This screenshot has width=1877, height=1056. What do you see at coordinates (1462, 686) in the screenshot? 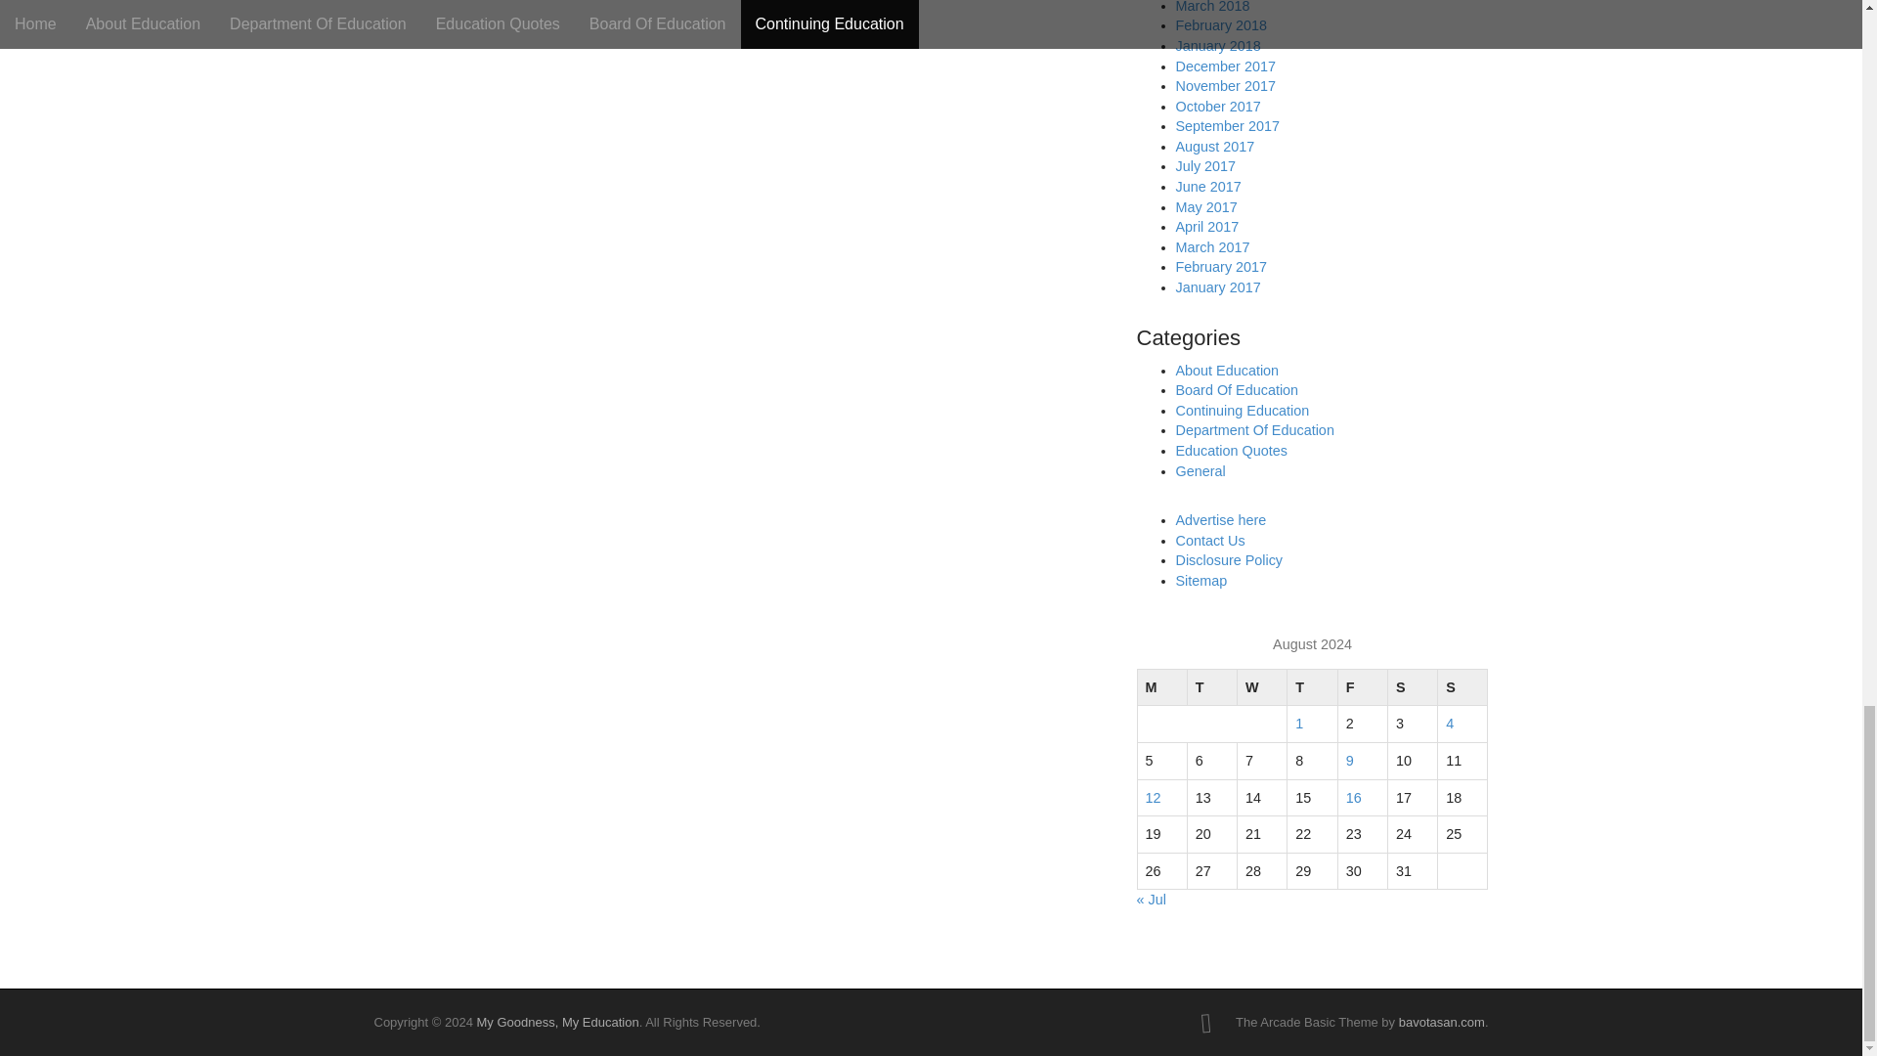
I see `Sunday` at bounding box center [1462, 686].